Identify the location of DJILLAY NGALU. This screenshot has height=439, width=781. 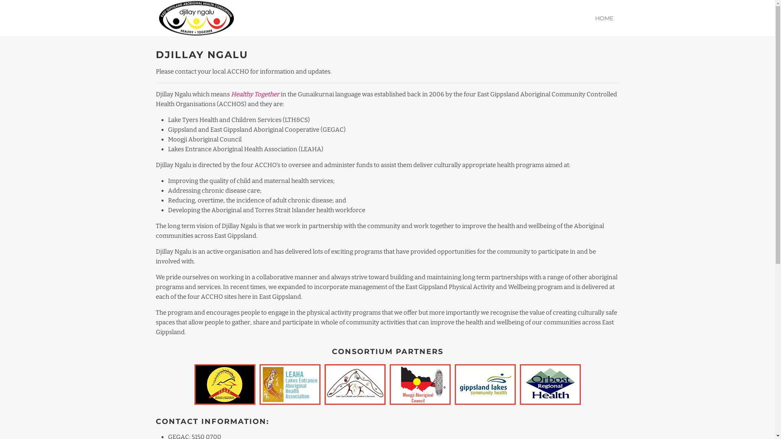
(202, 54).